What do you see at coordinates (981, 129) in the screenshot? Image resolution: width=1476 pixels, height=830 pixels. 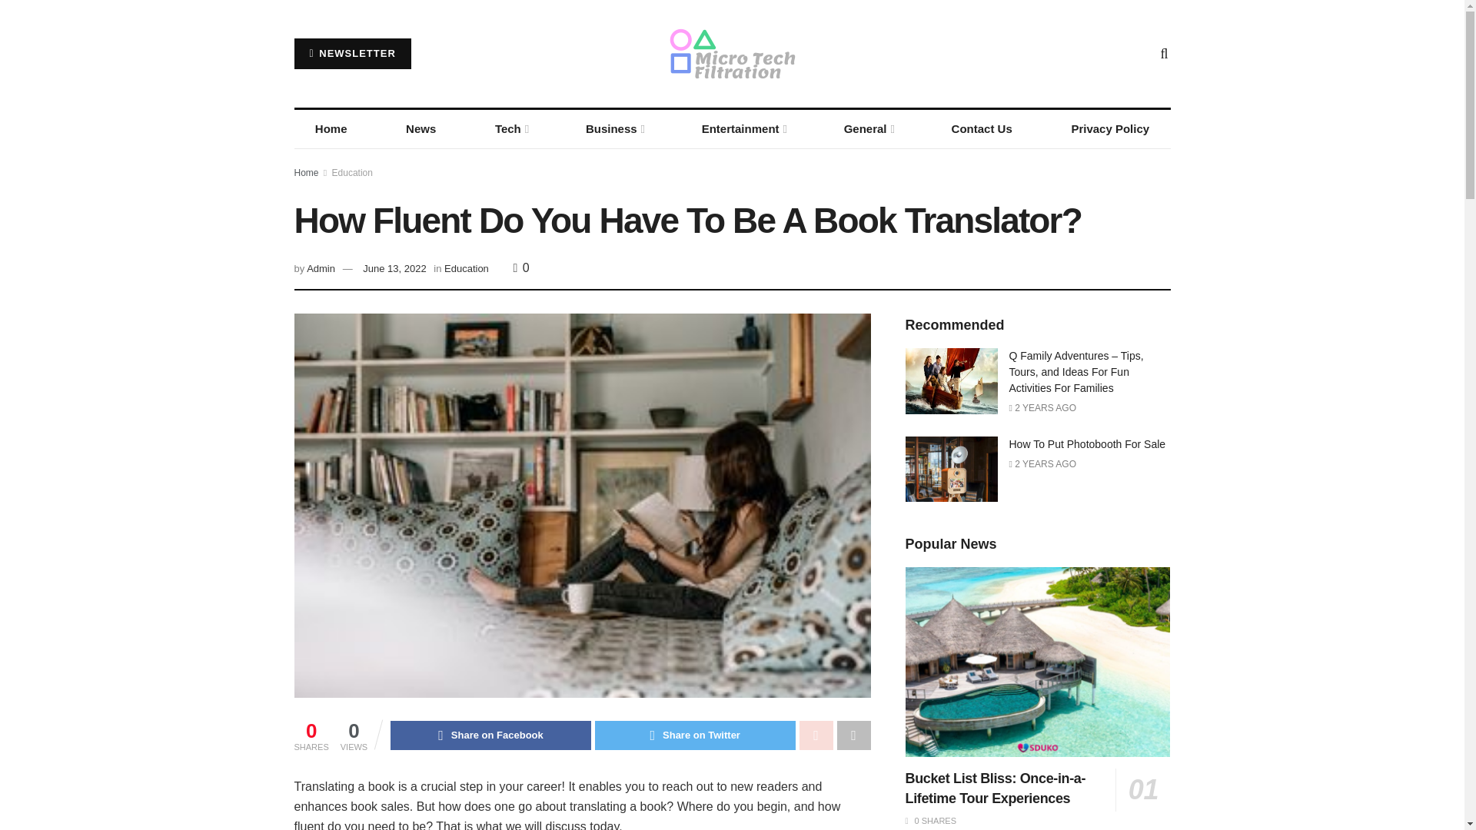 I see `Contact Us` at bounding box center [981, 129].